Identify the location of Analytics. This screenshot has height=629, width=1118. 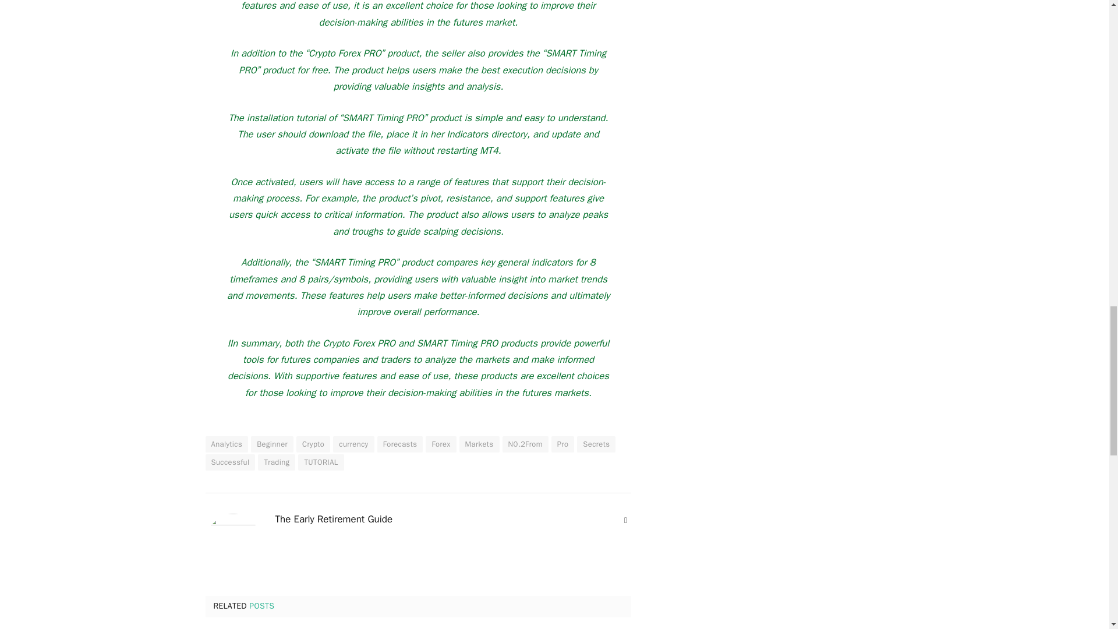
(226, 444).